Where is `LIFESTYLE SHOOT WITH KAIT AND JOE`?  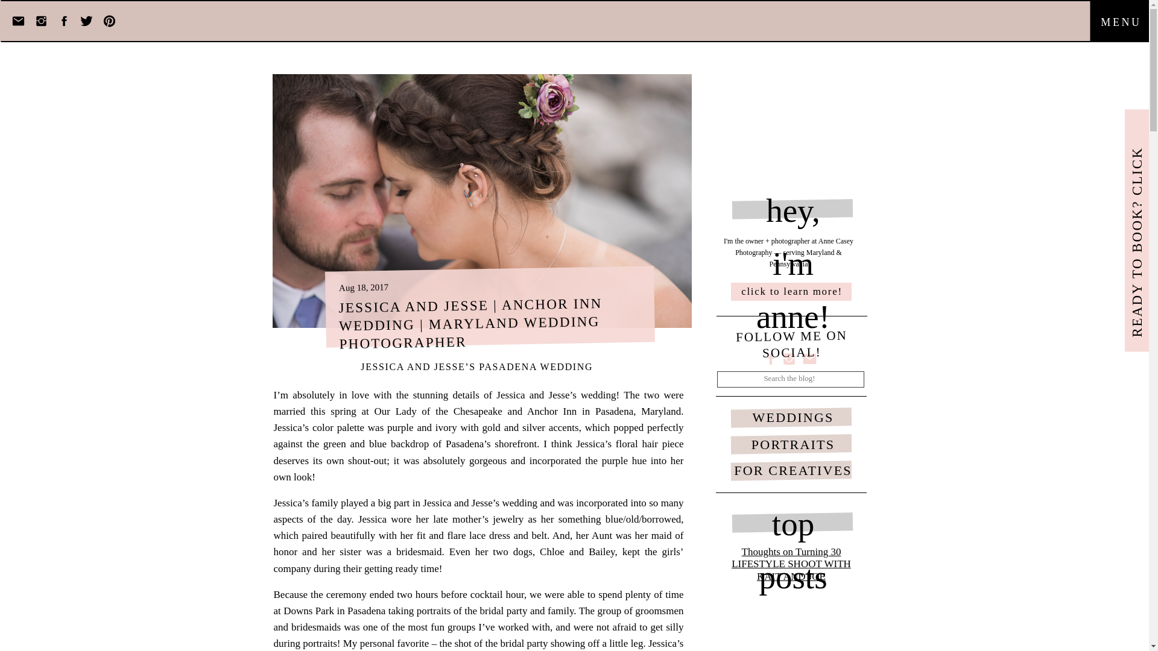
LIFESTYLE SHOOT WITH KAIT AND JOE is located at coordinates (791, 570).